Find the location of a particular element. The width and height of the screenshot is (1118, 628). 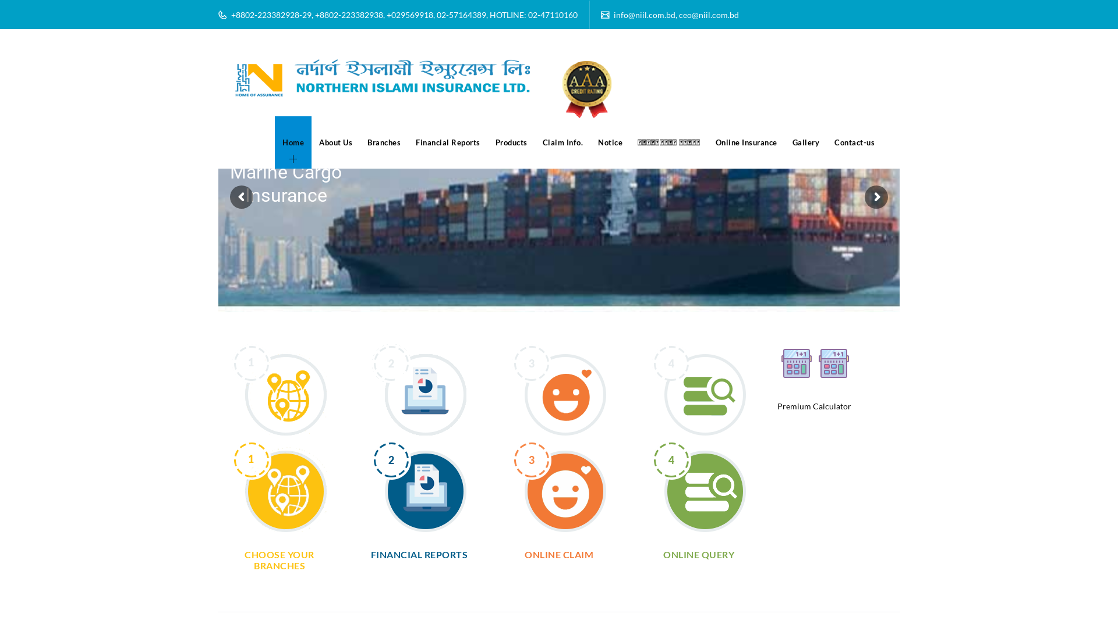

Gallery is located at coordinates (806, 142).